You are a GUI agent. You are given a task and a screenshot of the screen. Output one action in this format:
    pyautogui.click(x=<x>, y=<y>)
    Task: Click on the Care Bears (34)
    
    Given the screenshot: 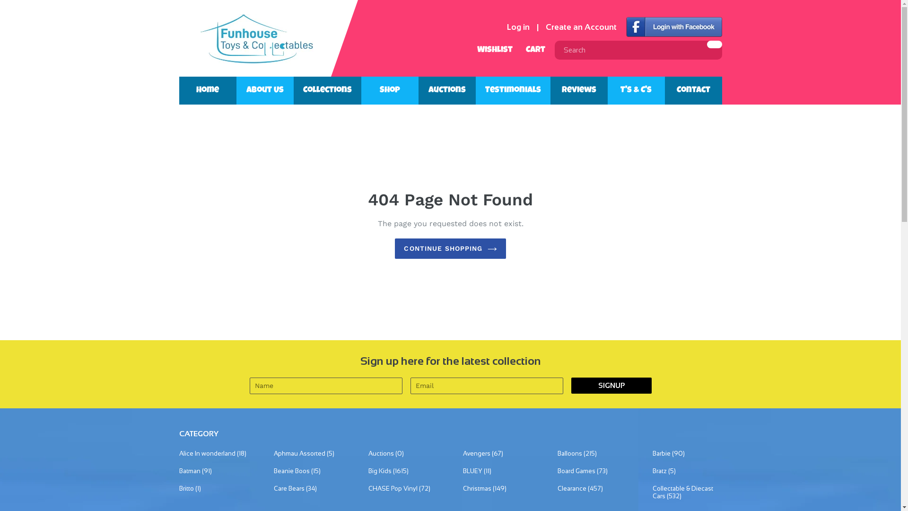 What is the action you would take?
    pyautogui.click(x=308, y=488)
    